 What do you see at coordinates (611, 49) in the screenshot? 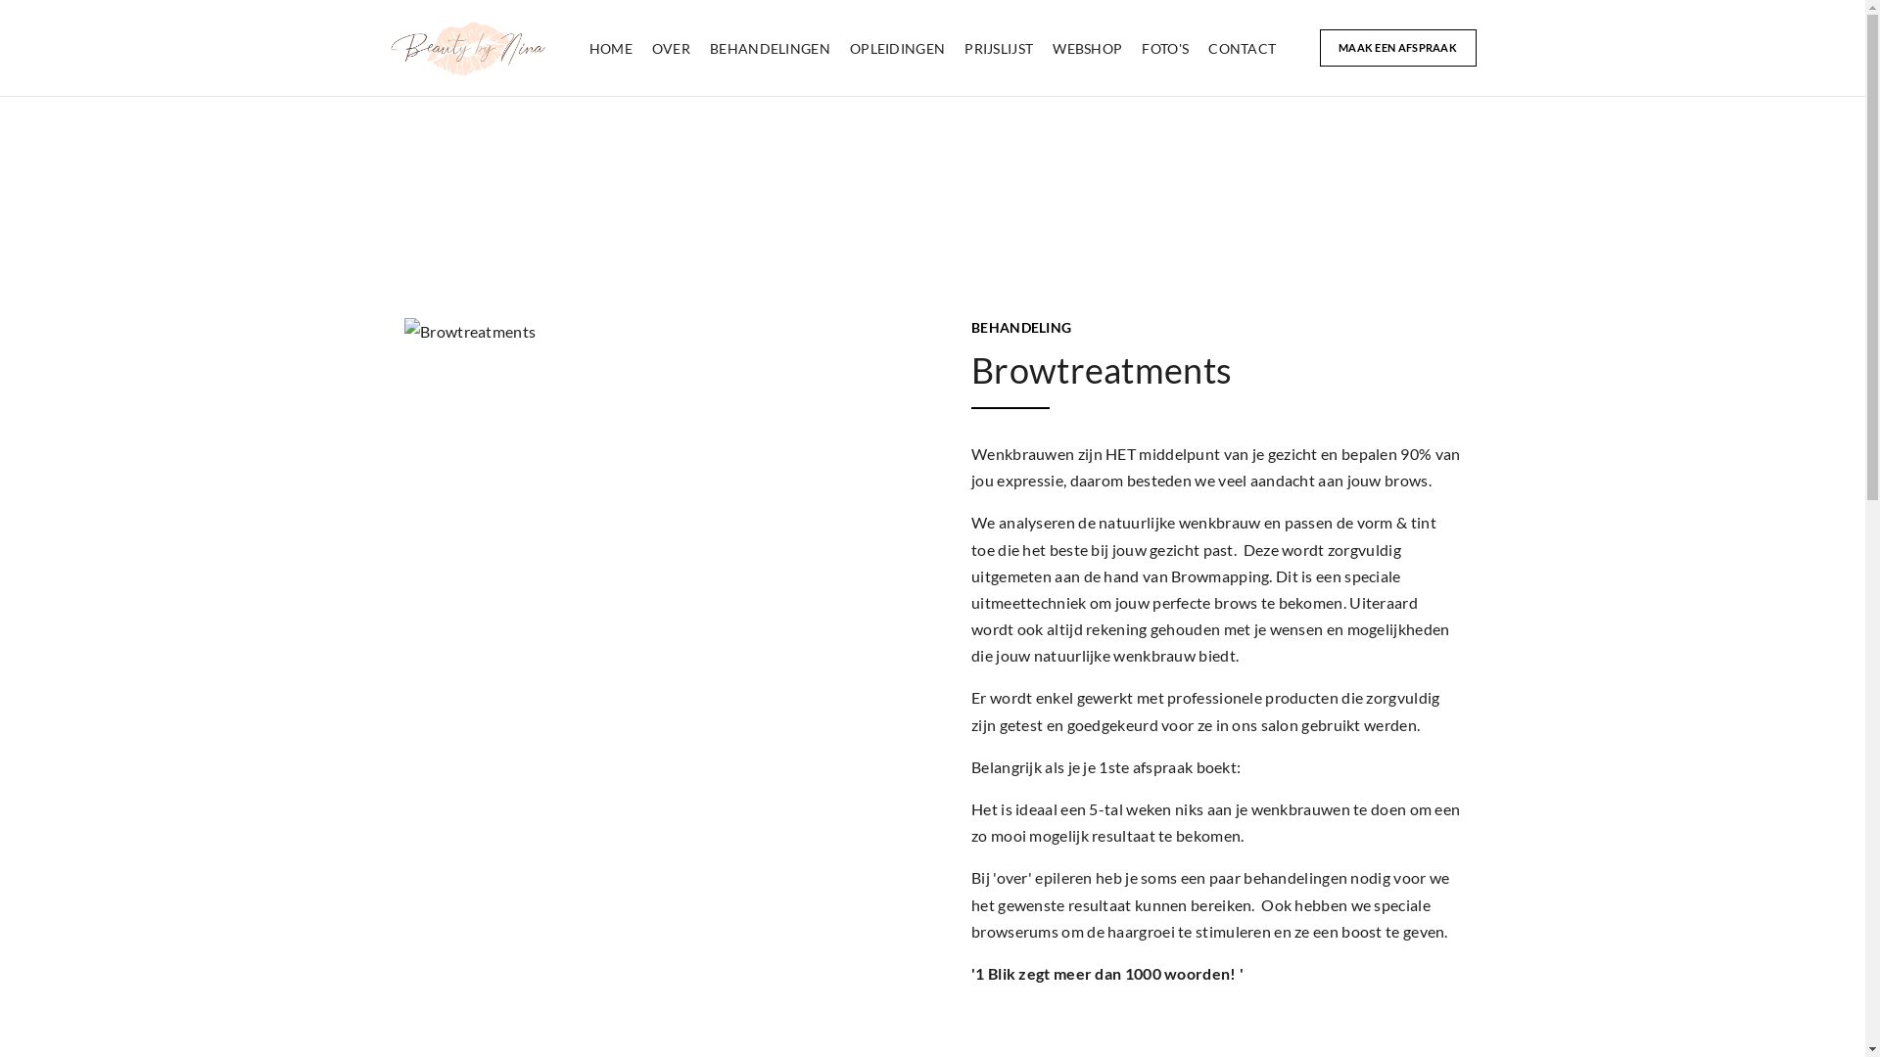
I see `HOME` at bounding box center [611, 49].